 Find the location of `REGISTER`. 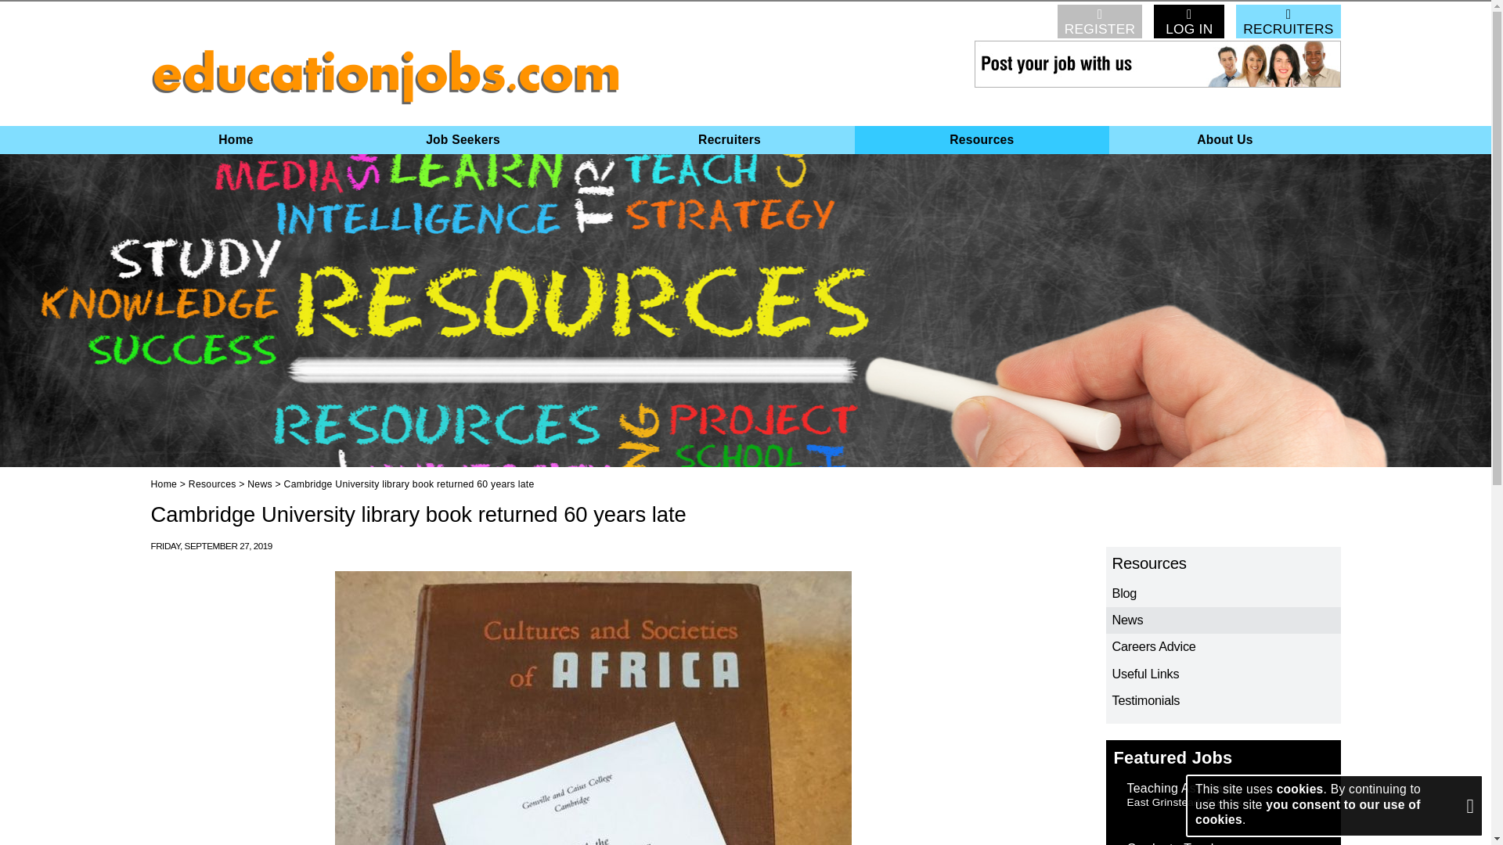

REGISTER is located at coordinates (1100, 21).